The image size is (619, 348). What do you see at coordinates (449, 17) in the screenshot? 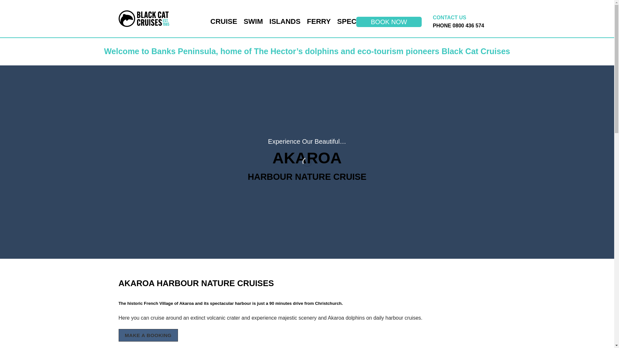
I see `CONTACT US` at bounding box center [449, 17].